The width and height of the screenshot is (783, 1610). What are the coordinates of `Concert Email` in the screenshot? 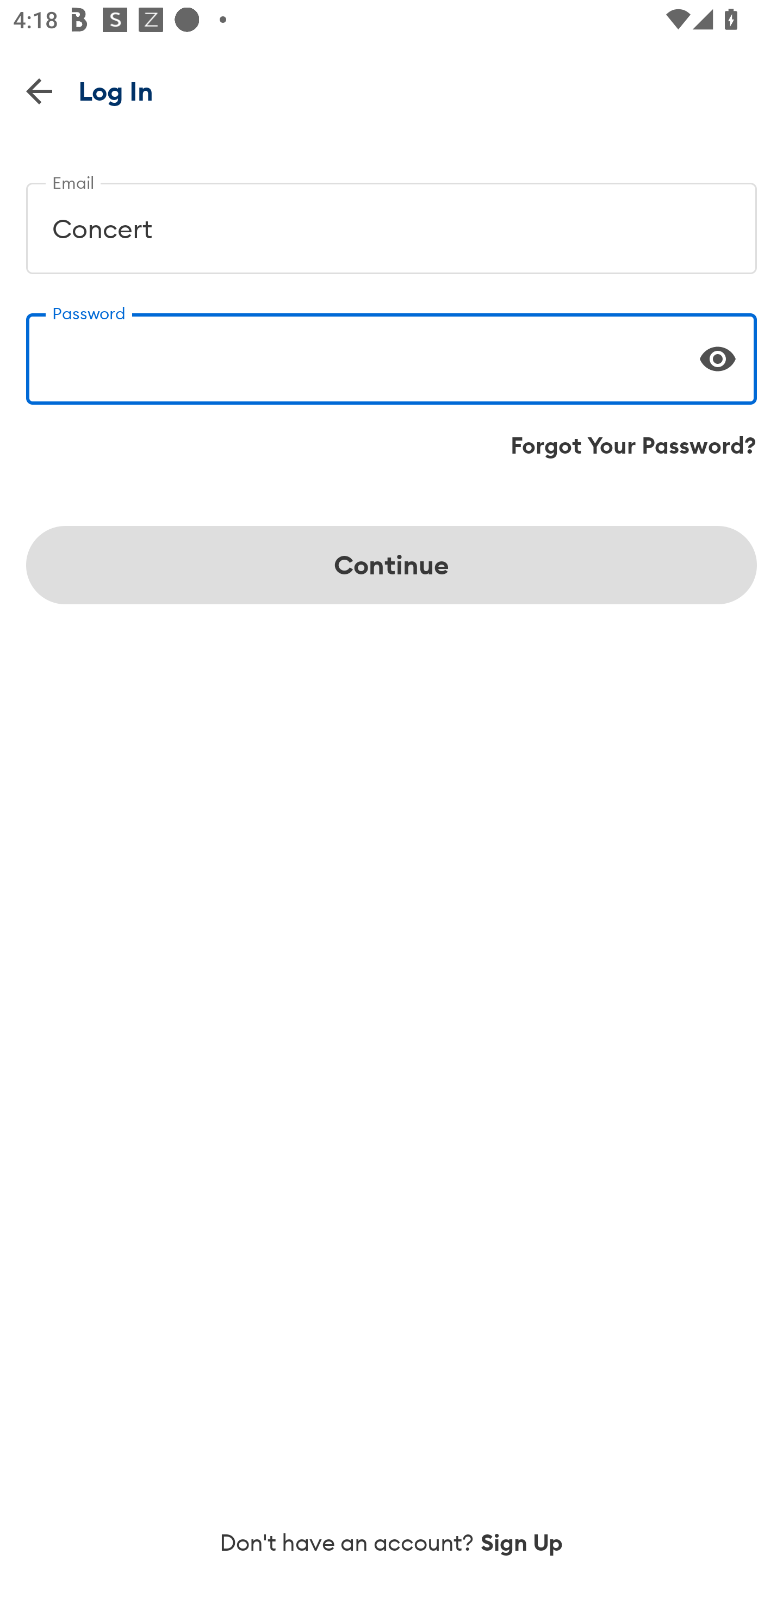 It's located at (391, 221).